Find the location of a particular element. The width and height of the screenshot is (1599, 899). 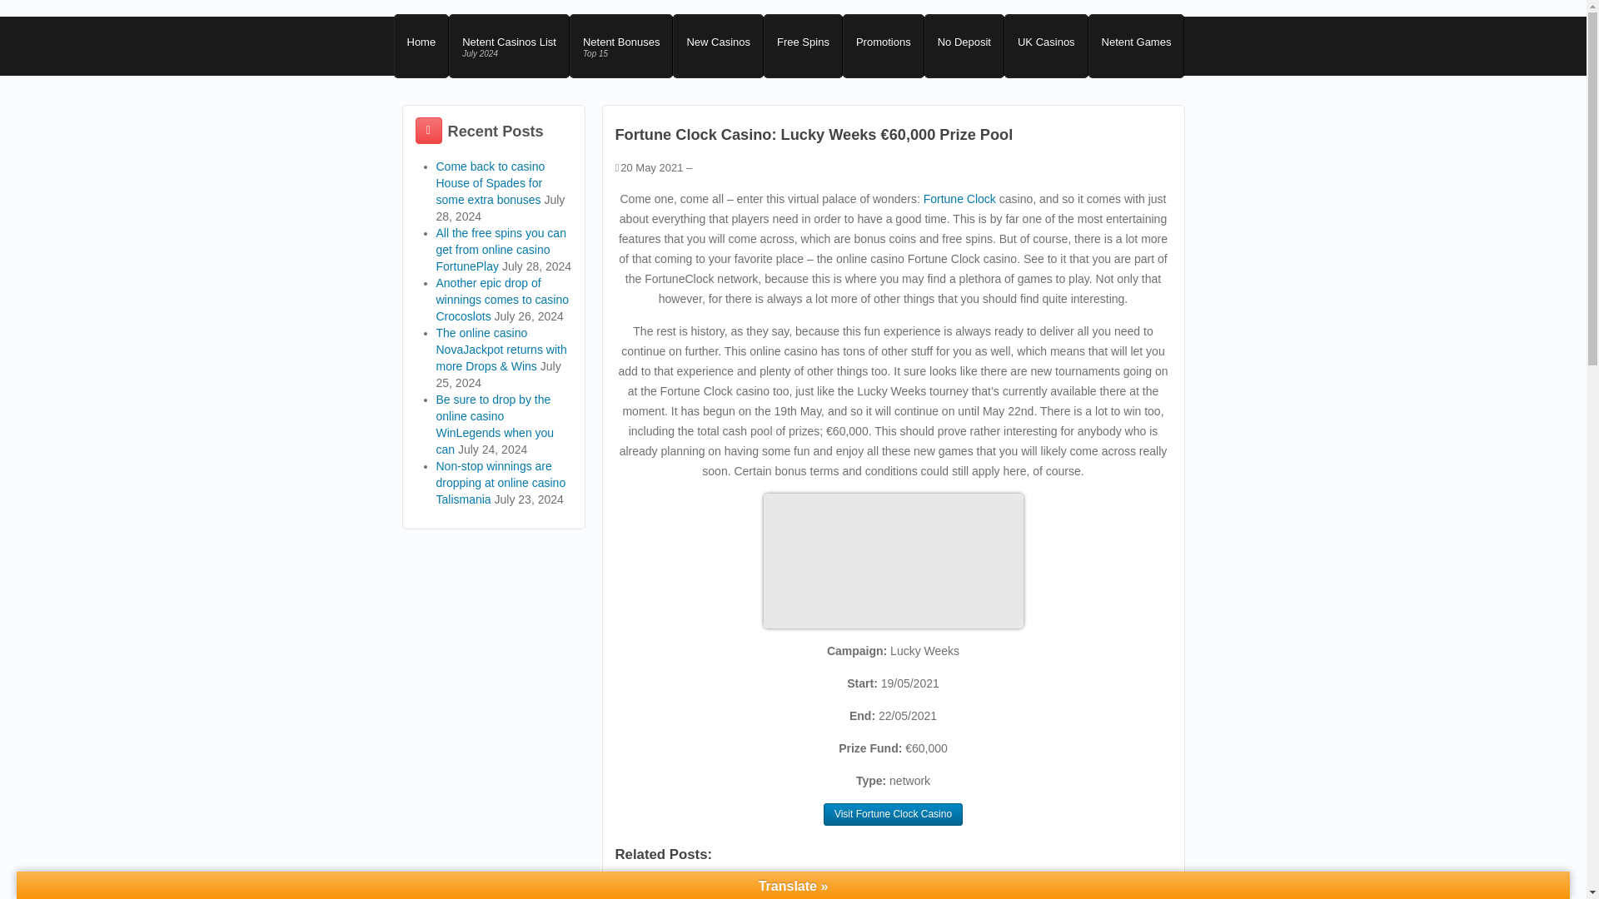

UK Casinos is located at coordinates (718, 46).